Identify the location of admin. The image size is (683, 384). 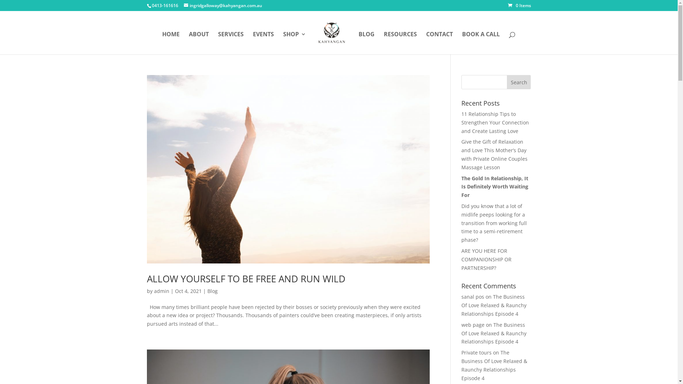
(162, 291).